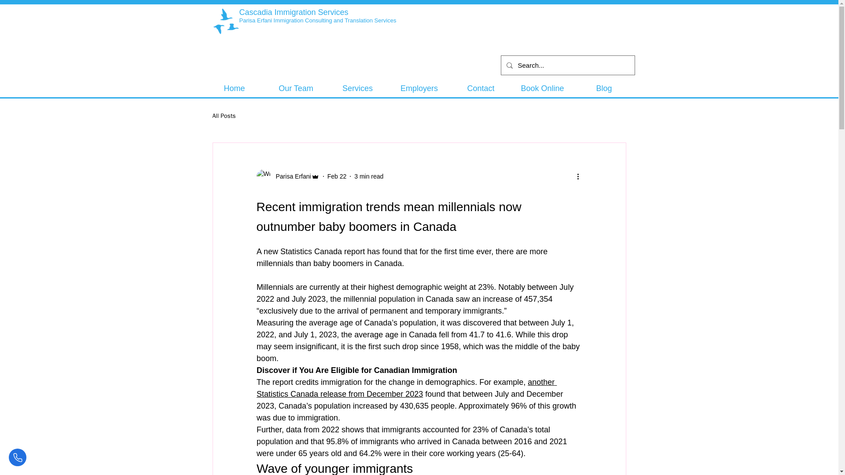 The height and width of the screenshot is (475, 845). What do you see at coordinates (603, 88) in the screenshot?
I see `Blog` at bounding box center [603, 88].